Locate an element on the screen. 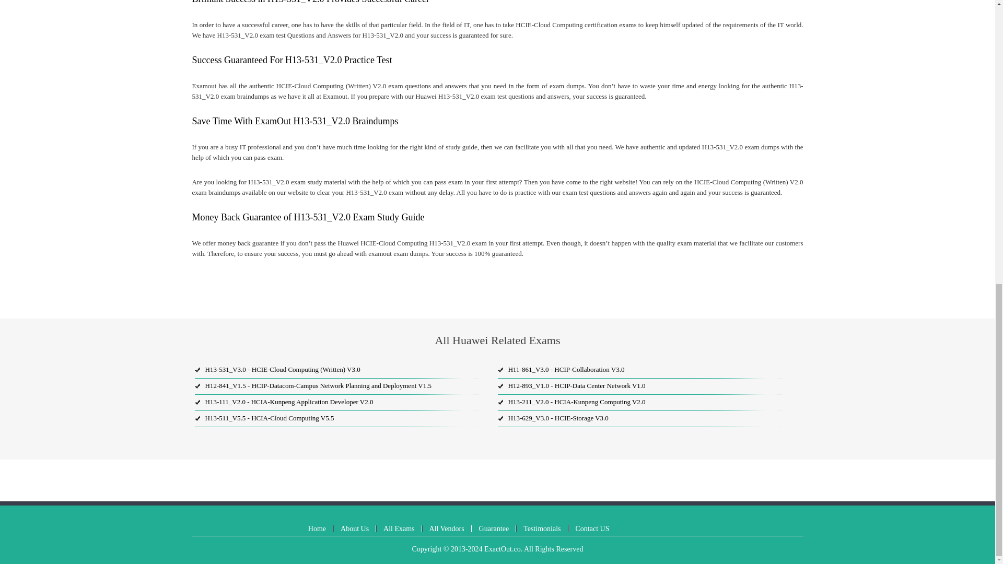 The width and height of the screenshot is (1003, 564). All Exams is located at coordinates (399, 528).